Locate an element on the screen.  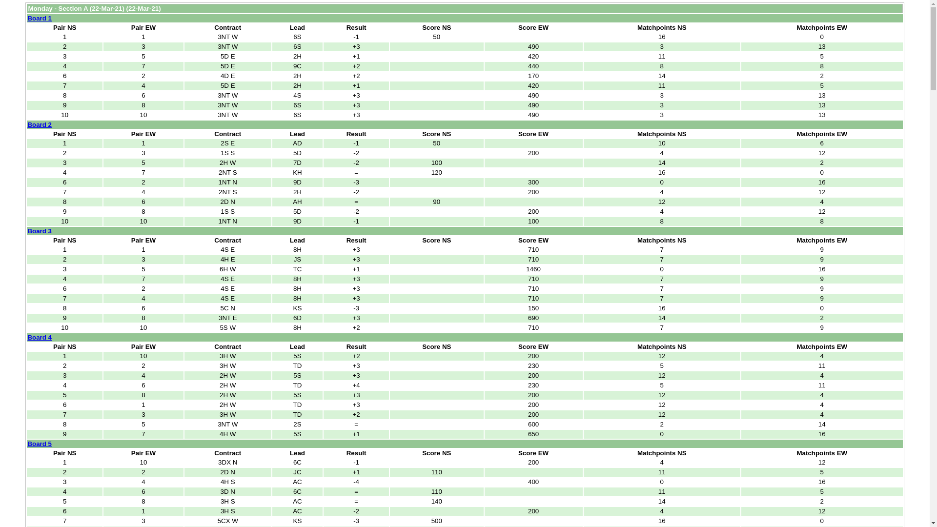
Board 2 is located at coordinates (40, 125).